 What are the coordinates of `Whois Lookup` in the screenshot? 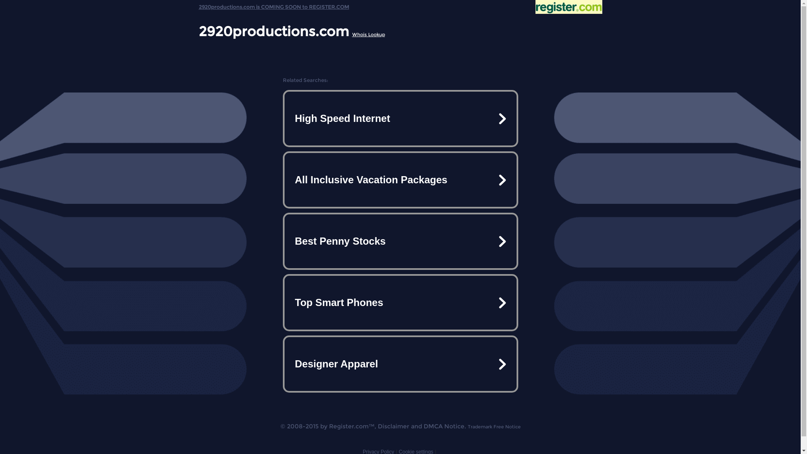 It's located at (369, 34).